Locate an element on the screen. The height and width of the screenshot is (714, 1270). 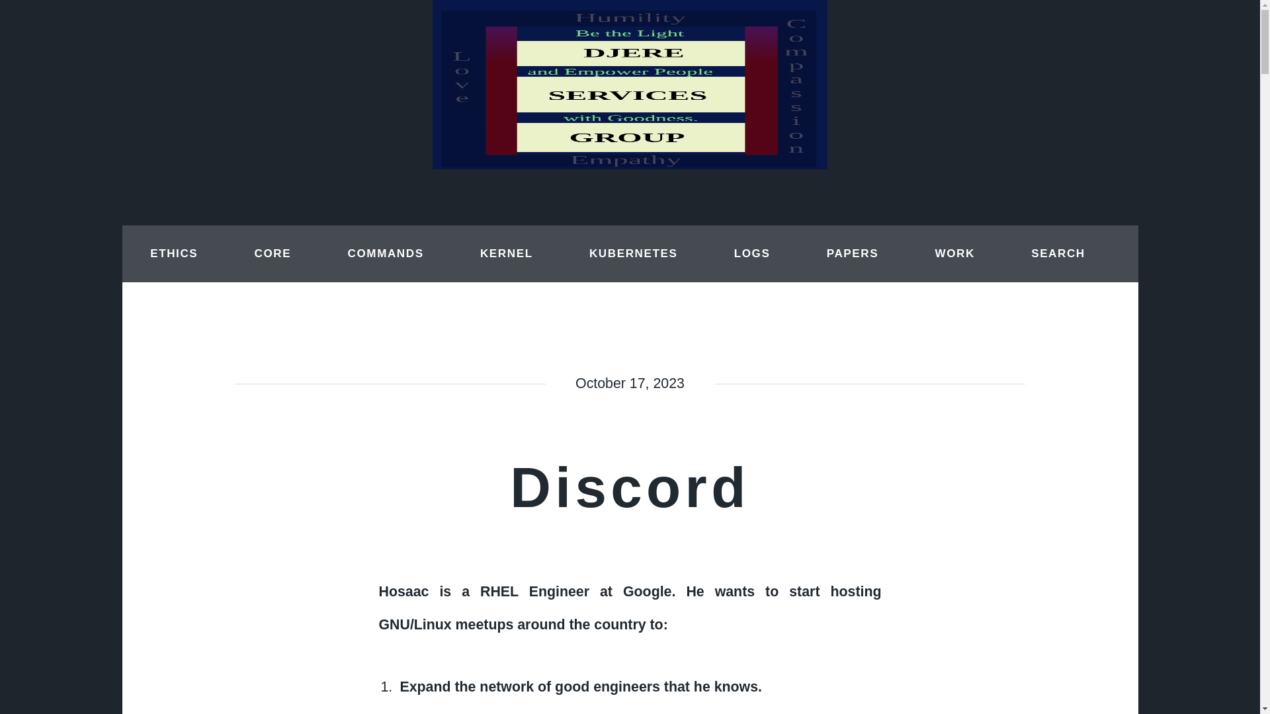
ETHICS is located at coordinates (173, 254).